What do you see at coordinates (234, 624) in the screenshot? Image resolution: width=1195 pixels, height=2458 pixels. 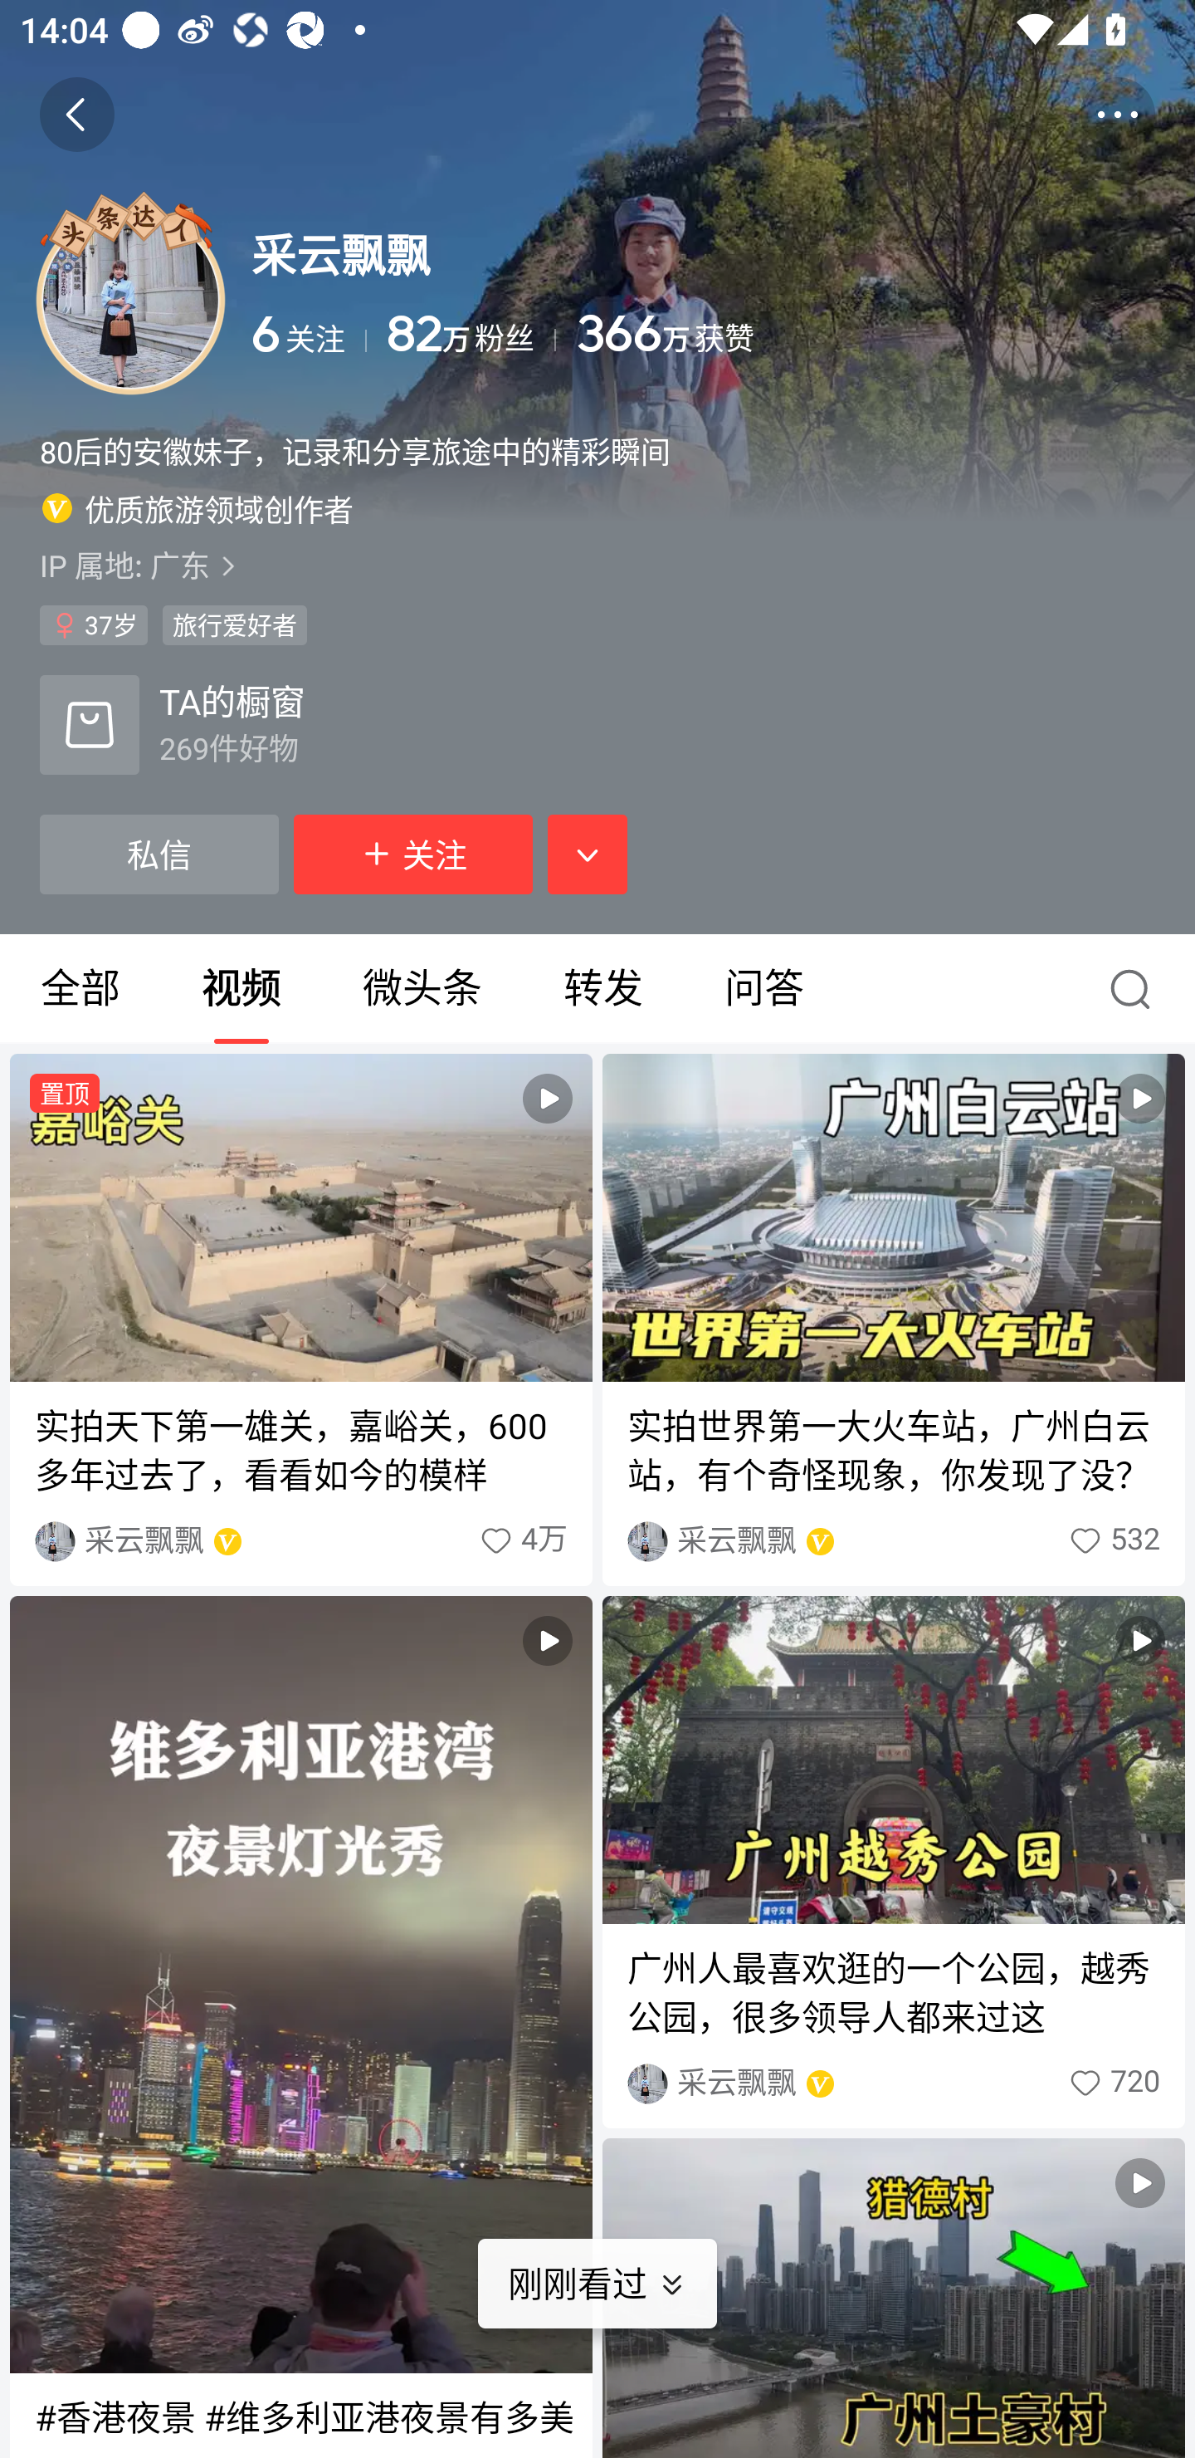 I see `旅行爱好者` at bounding box center [234, 624].